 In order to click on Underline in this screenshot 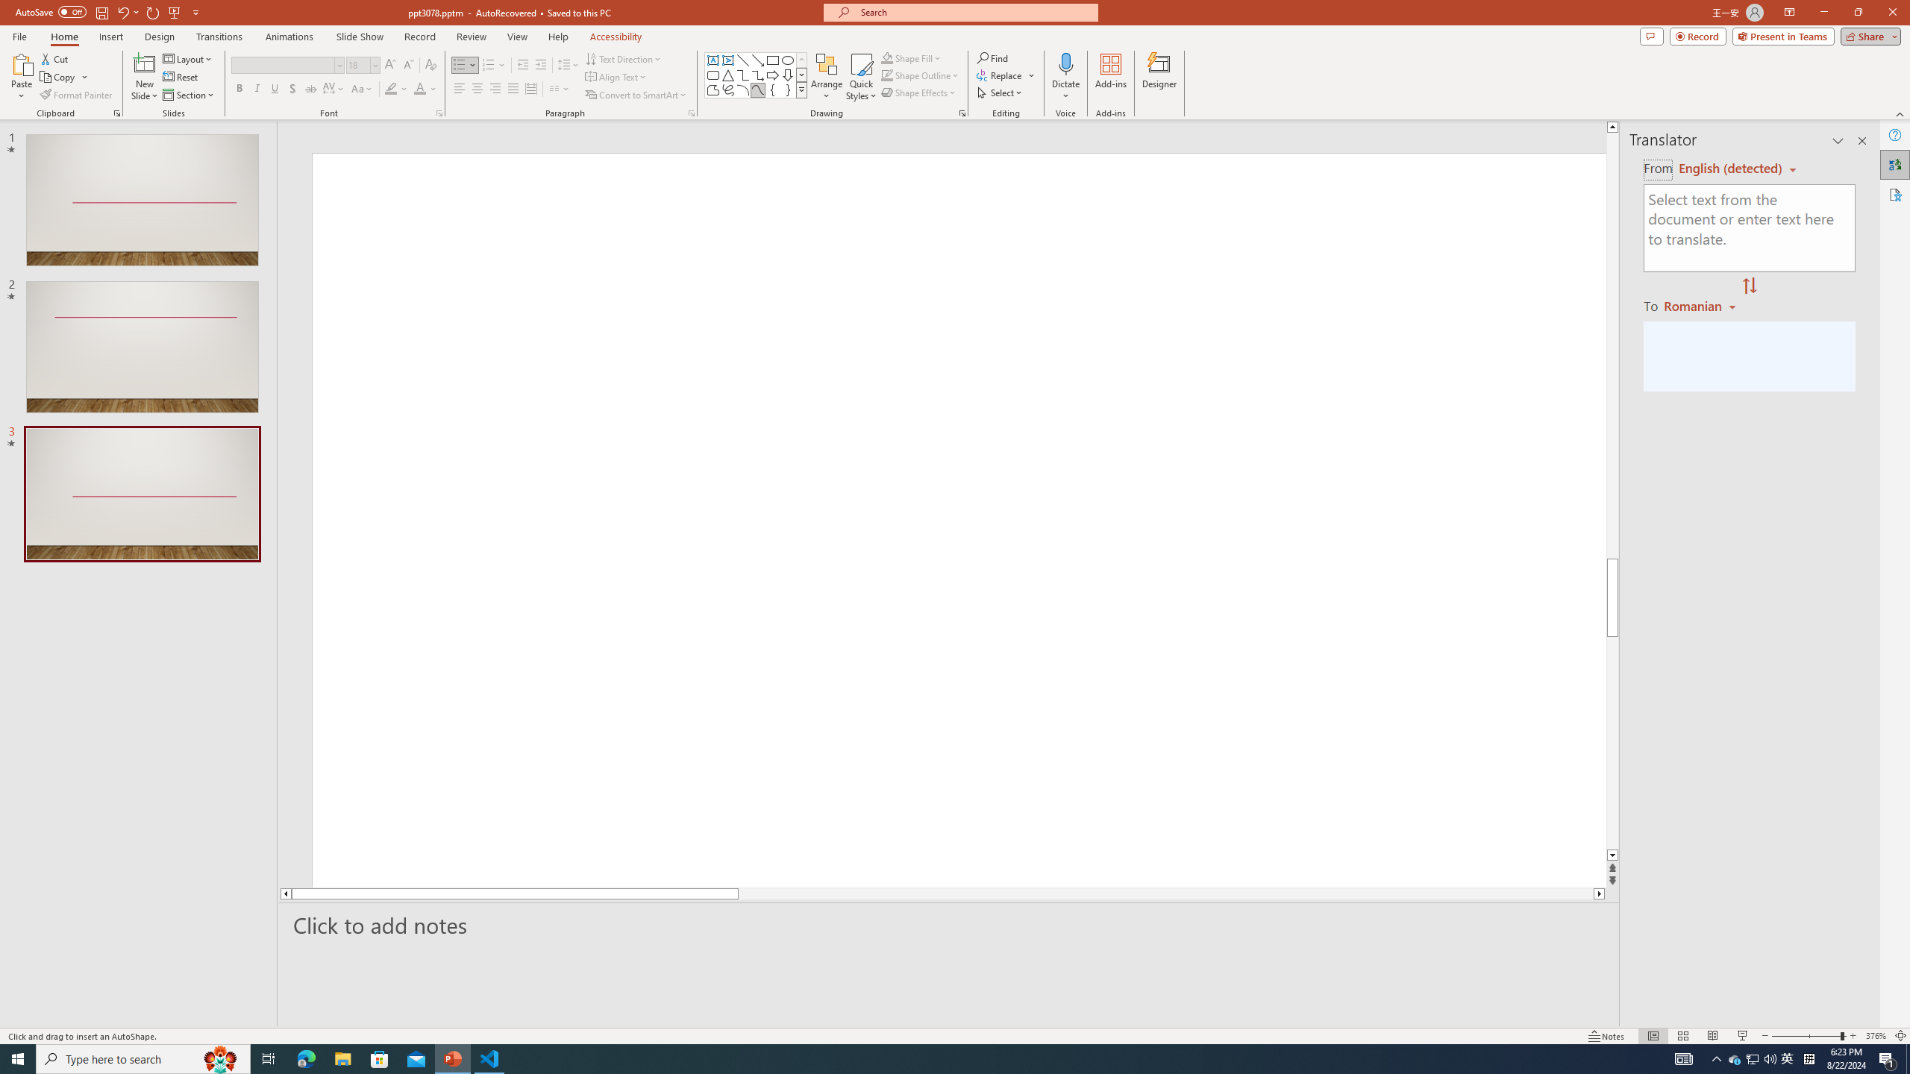, I will do `click(275, 89)`.